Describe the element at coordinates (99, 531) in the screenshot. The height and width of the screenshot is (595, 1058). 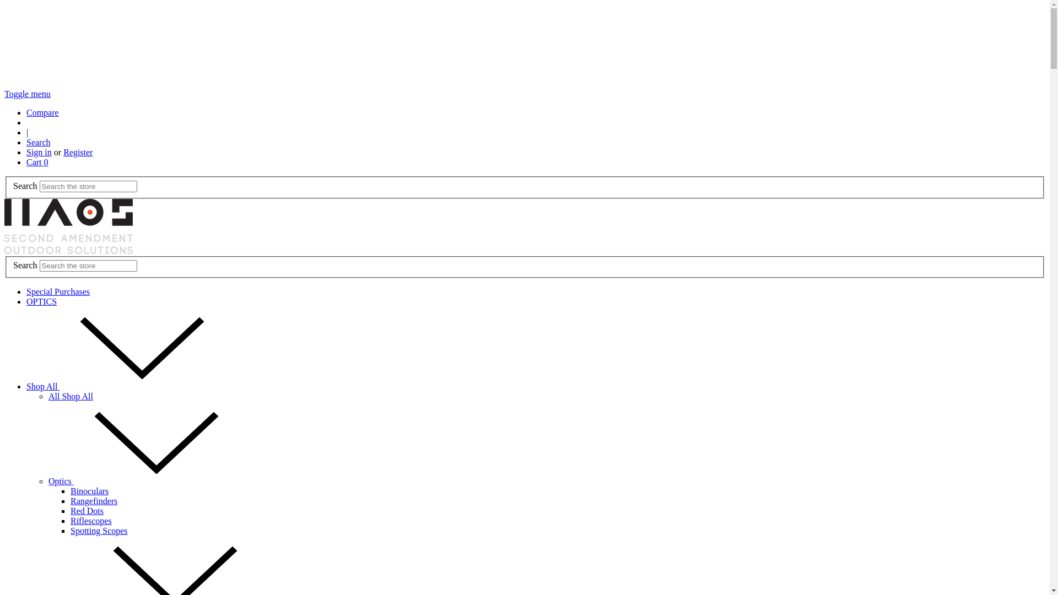
I see `Spotting Scopes` at that location.